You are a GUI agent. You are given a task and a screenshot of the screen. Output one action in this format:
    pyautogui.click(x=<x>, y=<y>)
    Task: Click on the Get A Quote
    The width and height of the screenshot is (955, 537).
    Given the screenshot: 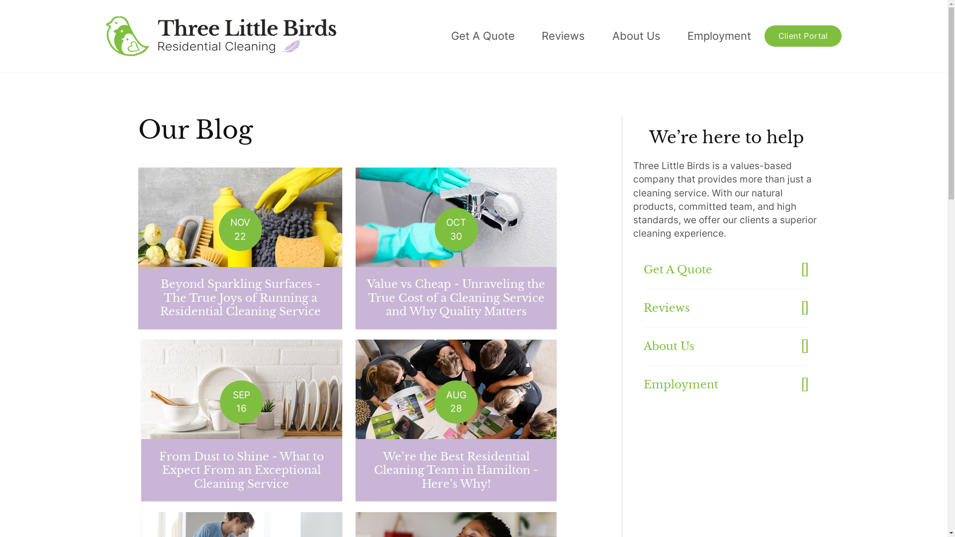 What is the action you would take?
    pyautogui.click(x=483, y=36)
    